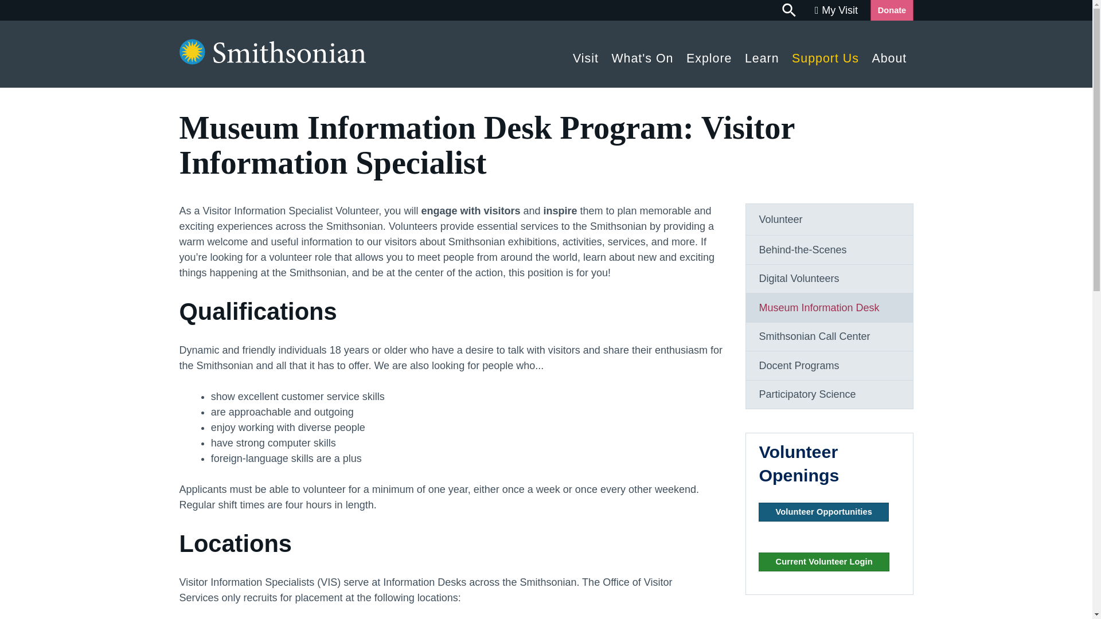 Image resolution: width=1101 pixels, height=619 pixels. I want to click on My Visit, so click(836, 10).